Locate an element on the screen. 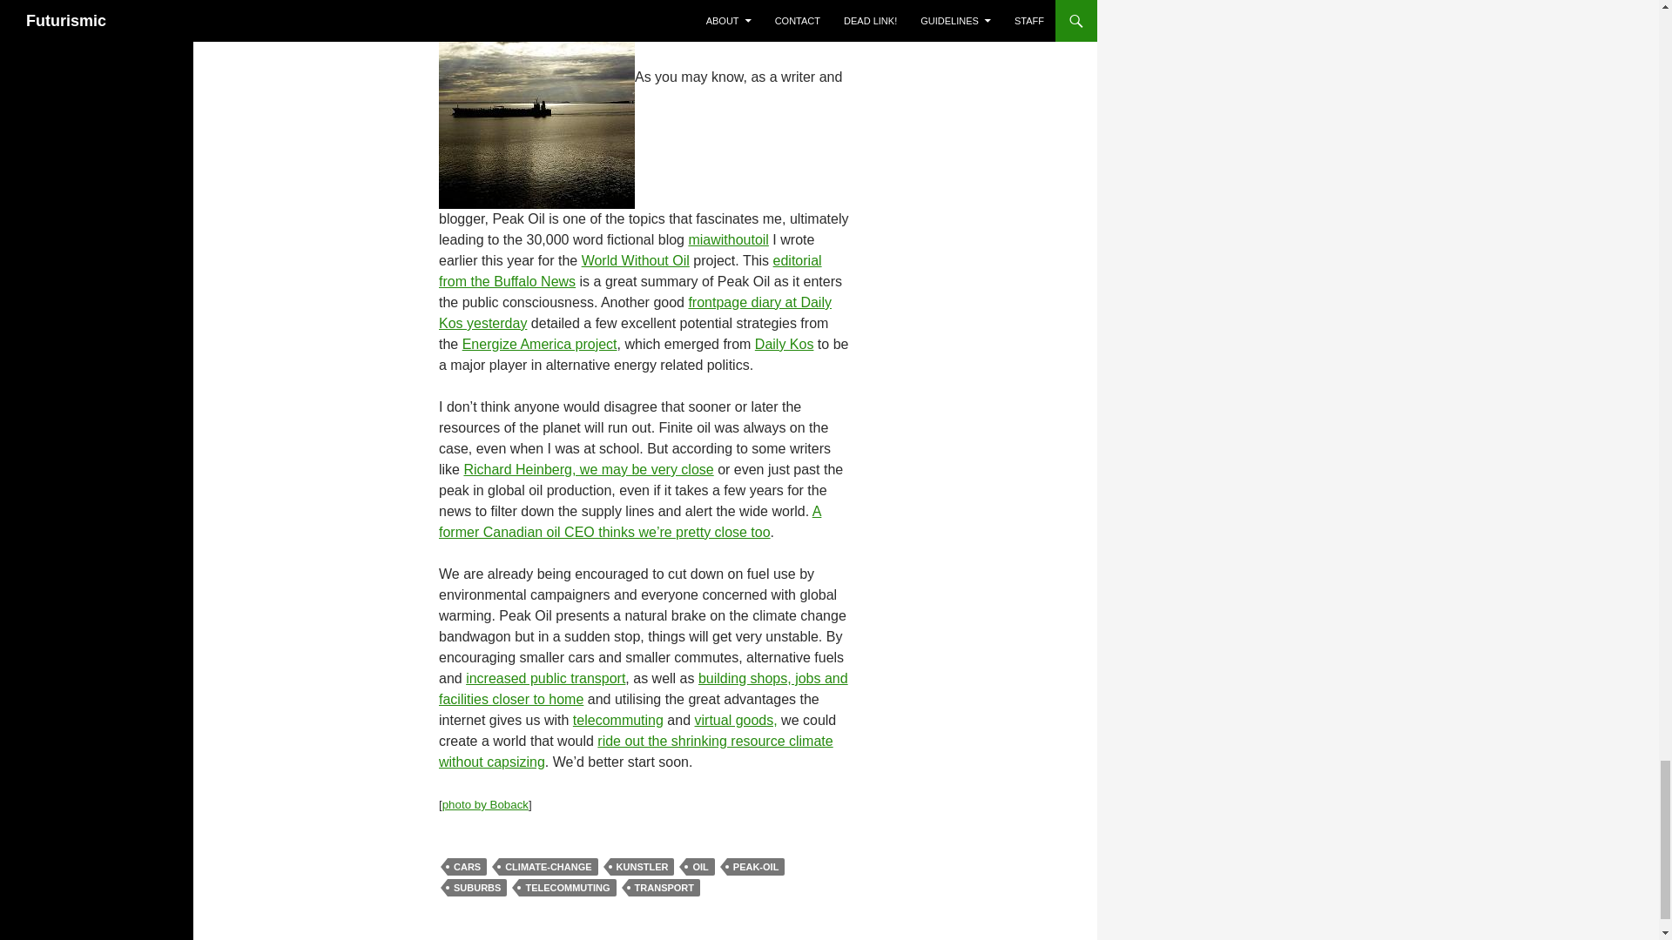 The image size is (1672, 940). 'I Never Met Jack Kerouac' by devilstower is located at coordinates (634, 313).